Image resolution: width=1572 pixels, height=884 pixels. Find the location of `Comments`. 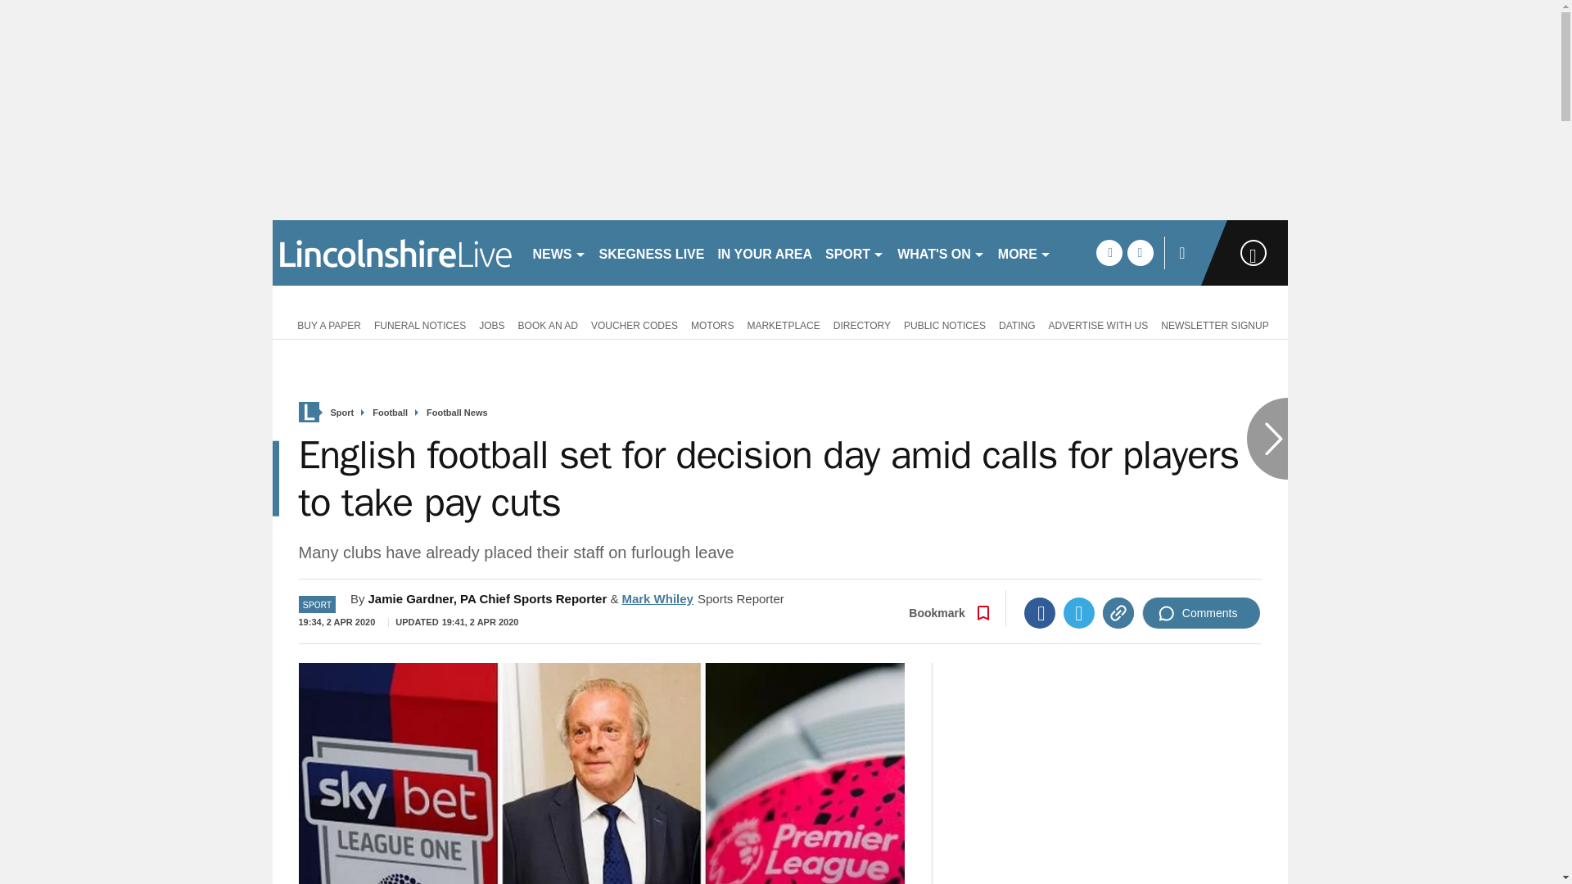

Comments is located at coordinates (1201, 612).